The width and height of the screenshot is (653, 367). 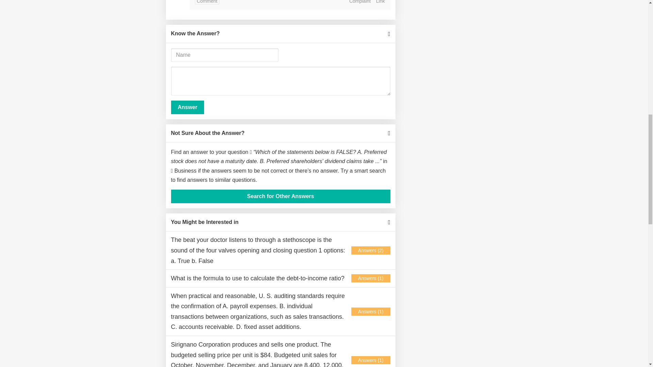 What do you see at coordinates (380, 2) in the screenshot?
I see `Link` at bounding box center [380, 2].